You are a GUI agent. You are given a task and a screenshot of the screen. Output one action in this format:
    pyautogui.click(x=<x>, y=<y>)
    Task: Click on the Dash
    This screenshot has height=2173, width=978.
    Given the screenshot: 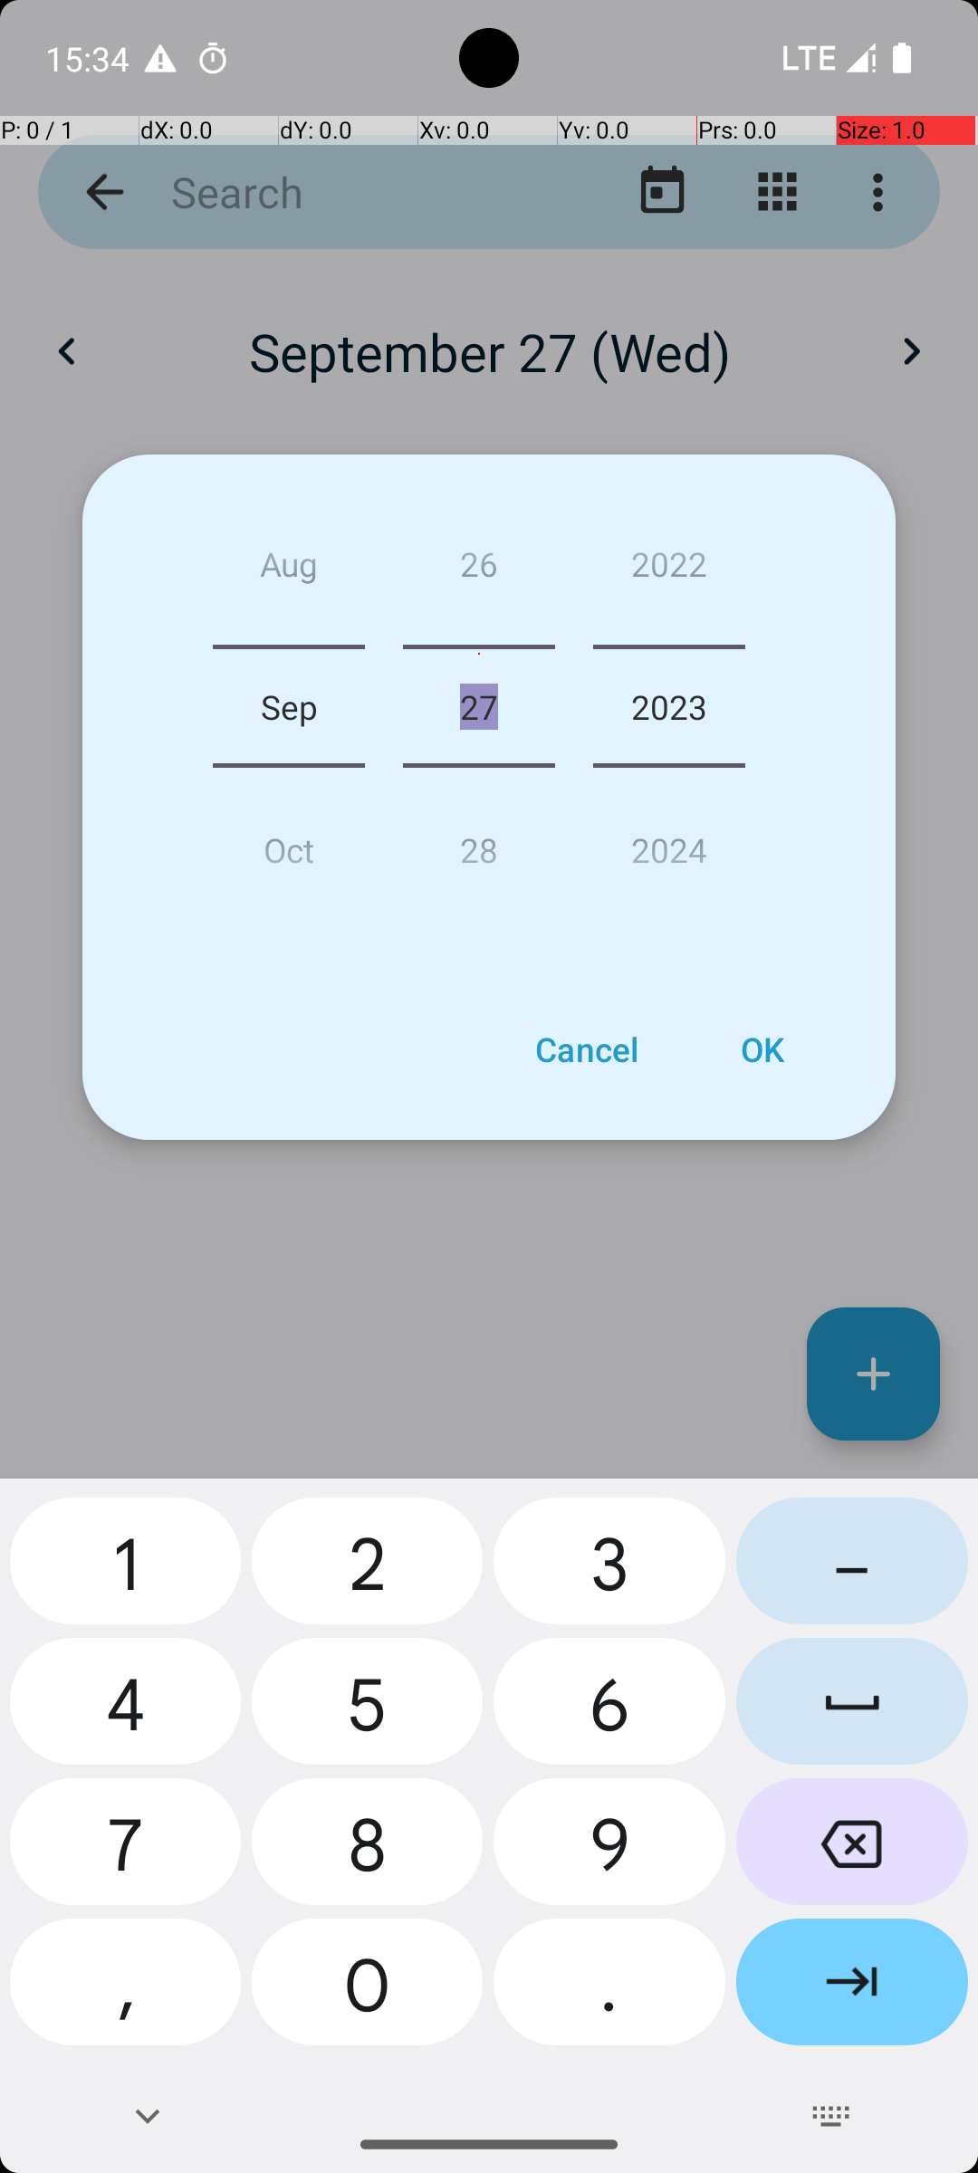 What is the action you would take?
    pyautogui.click(x=852, y=1568)
    